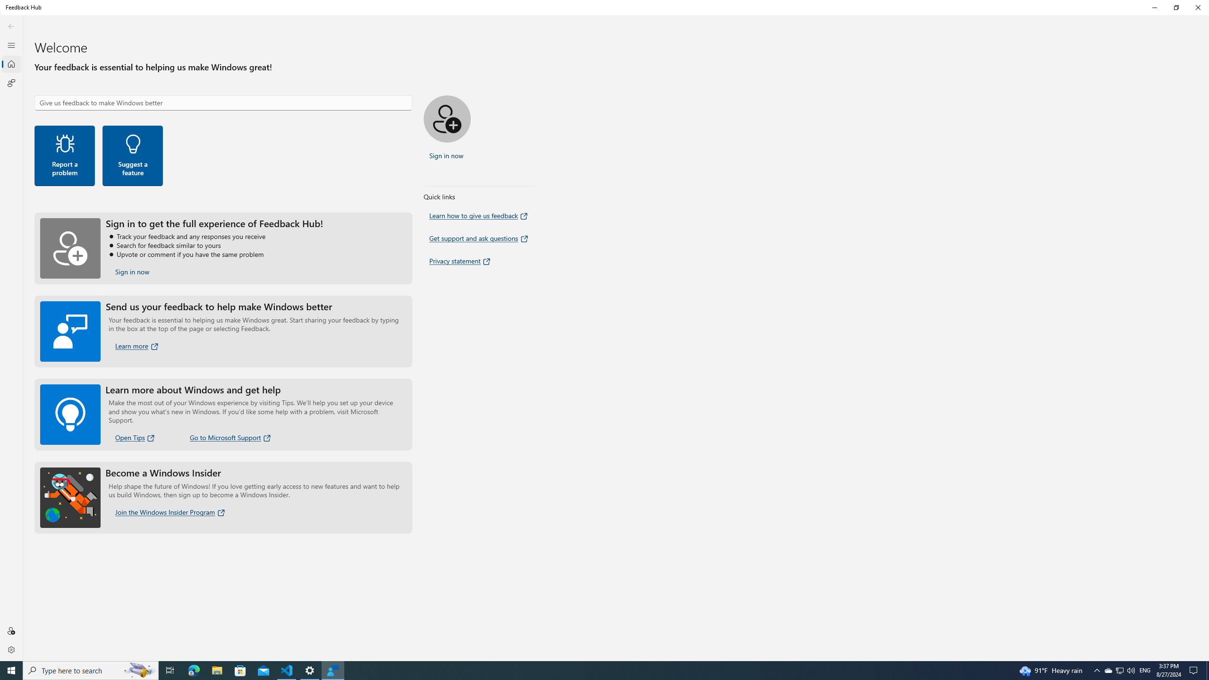 The width and height of the screenshot is (1209, 680). What do you see at coordinates (133, 156) in the screenshot?
I see `Tray Input Indicator - English (United States)` at bounding box center [133, 156].